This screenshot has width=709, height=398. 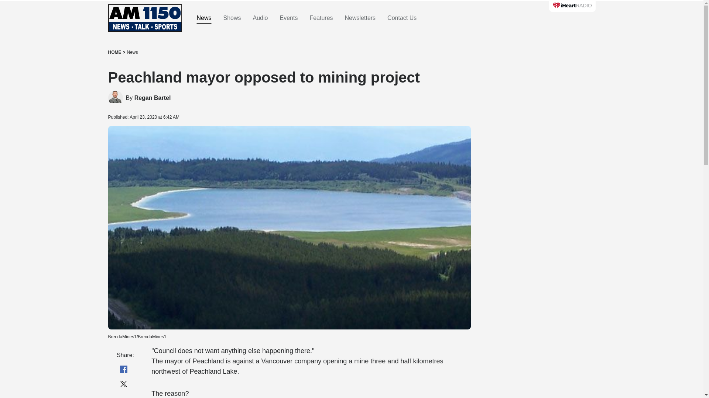 I want to click on Regan Bartel, so click(x=153, y=98).